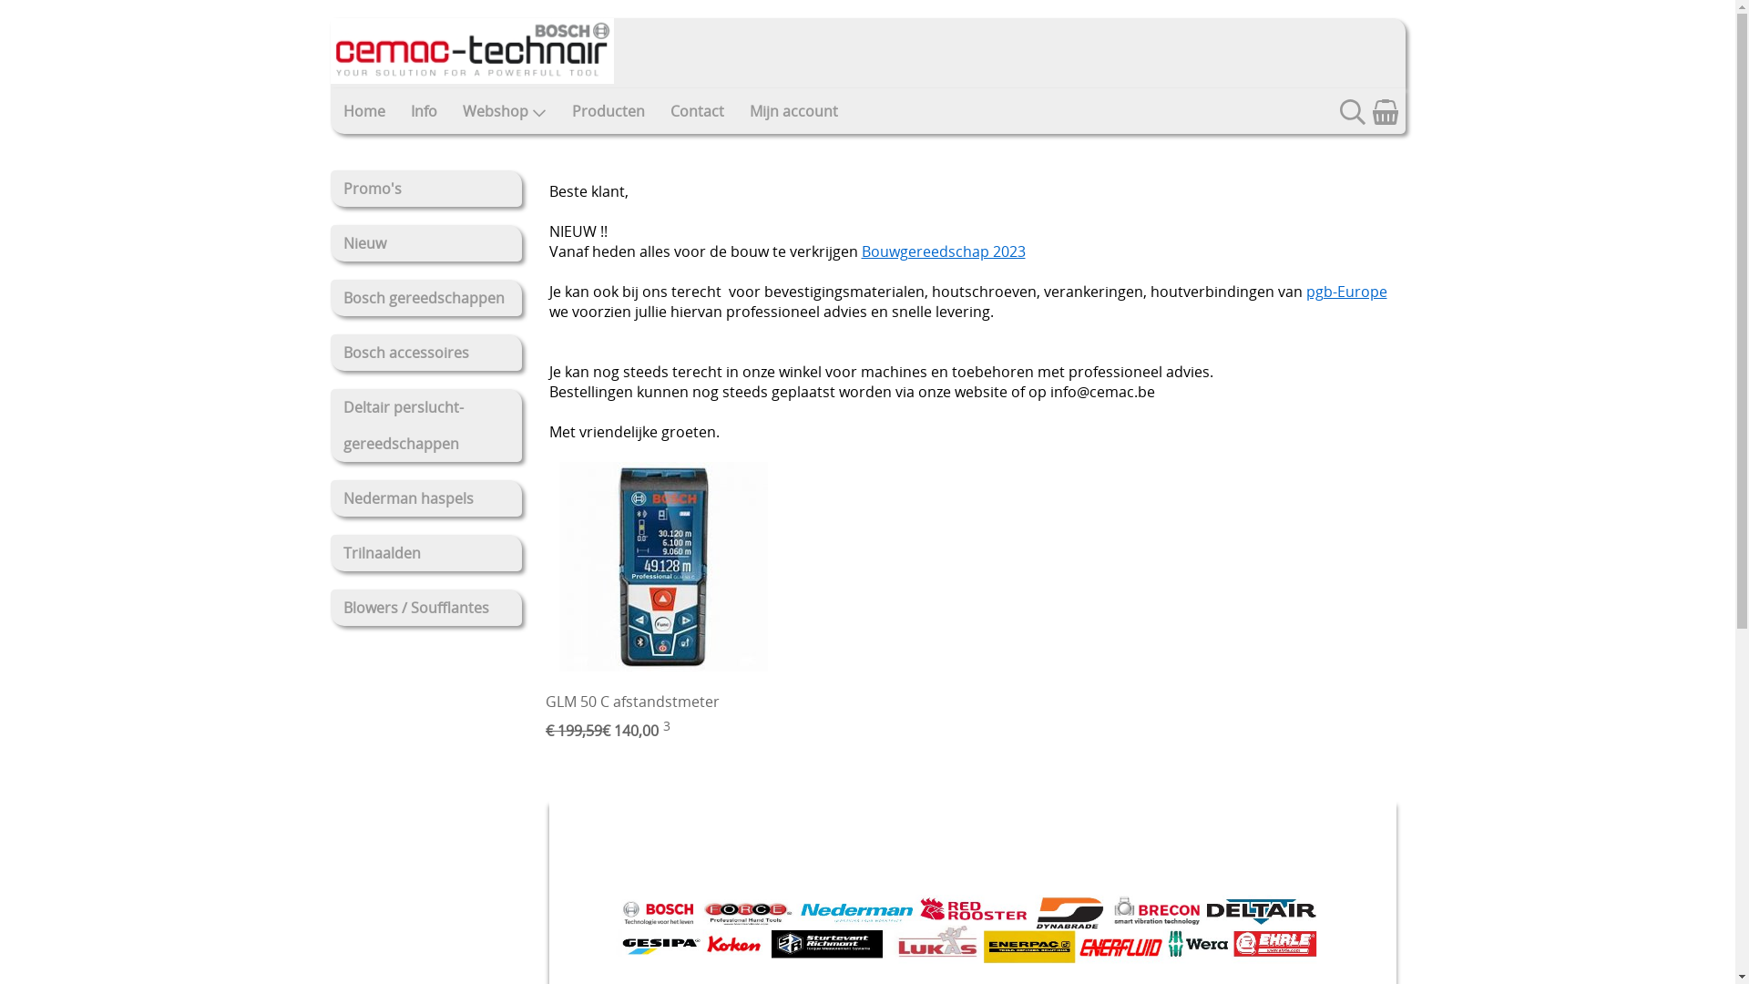 This screenshot has height=984, width=1749. I want to click on Blowers / Soufflantes, so click(425, 608).